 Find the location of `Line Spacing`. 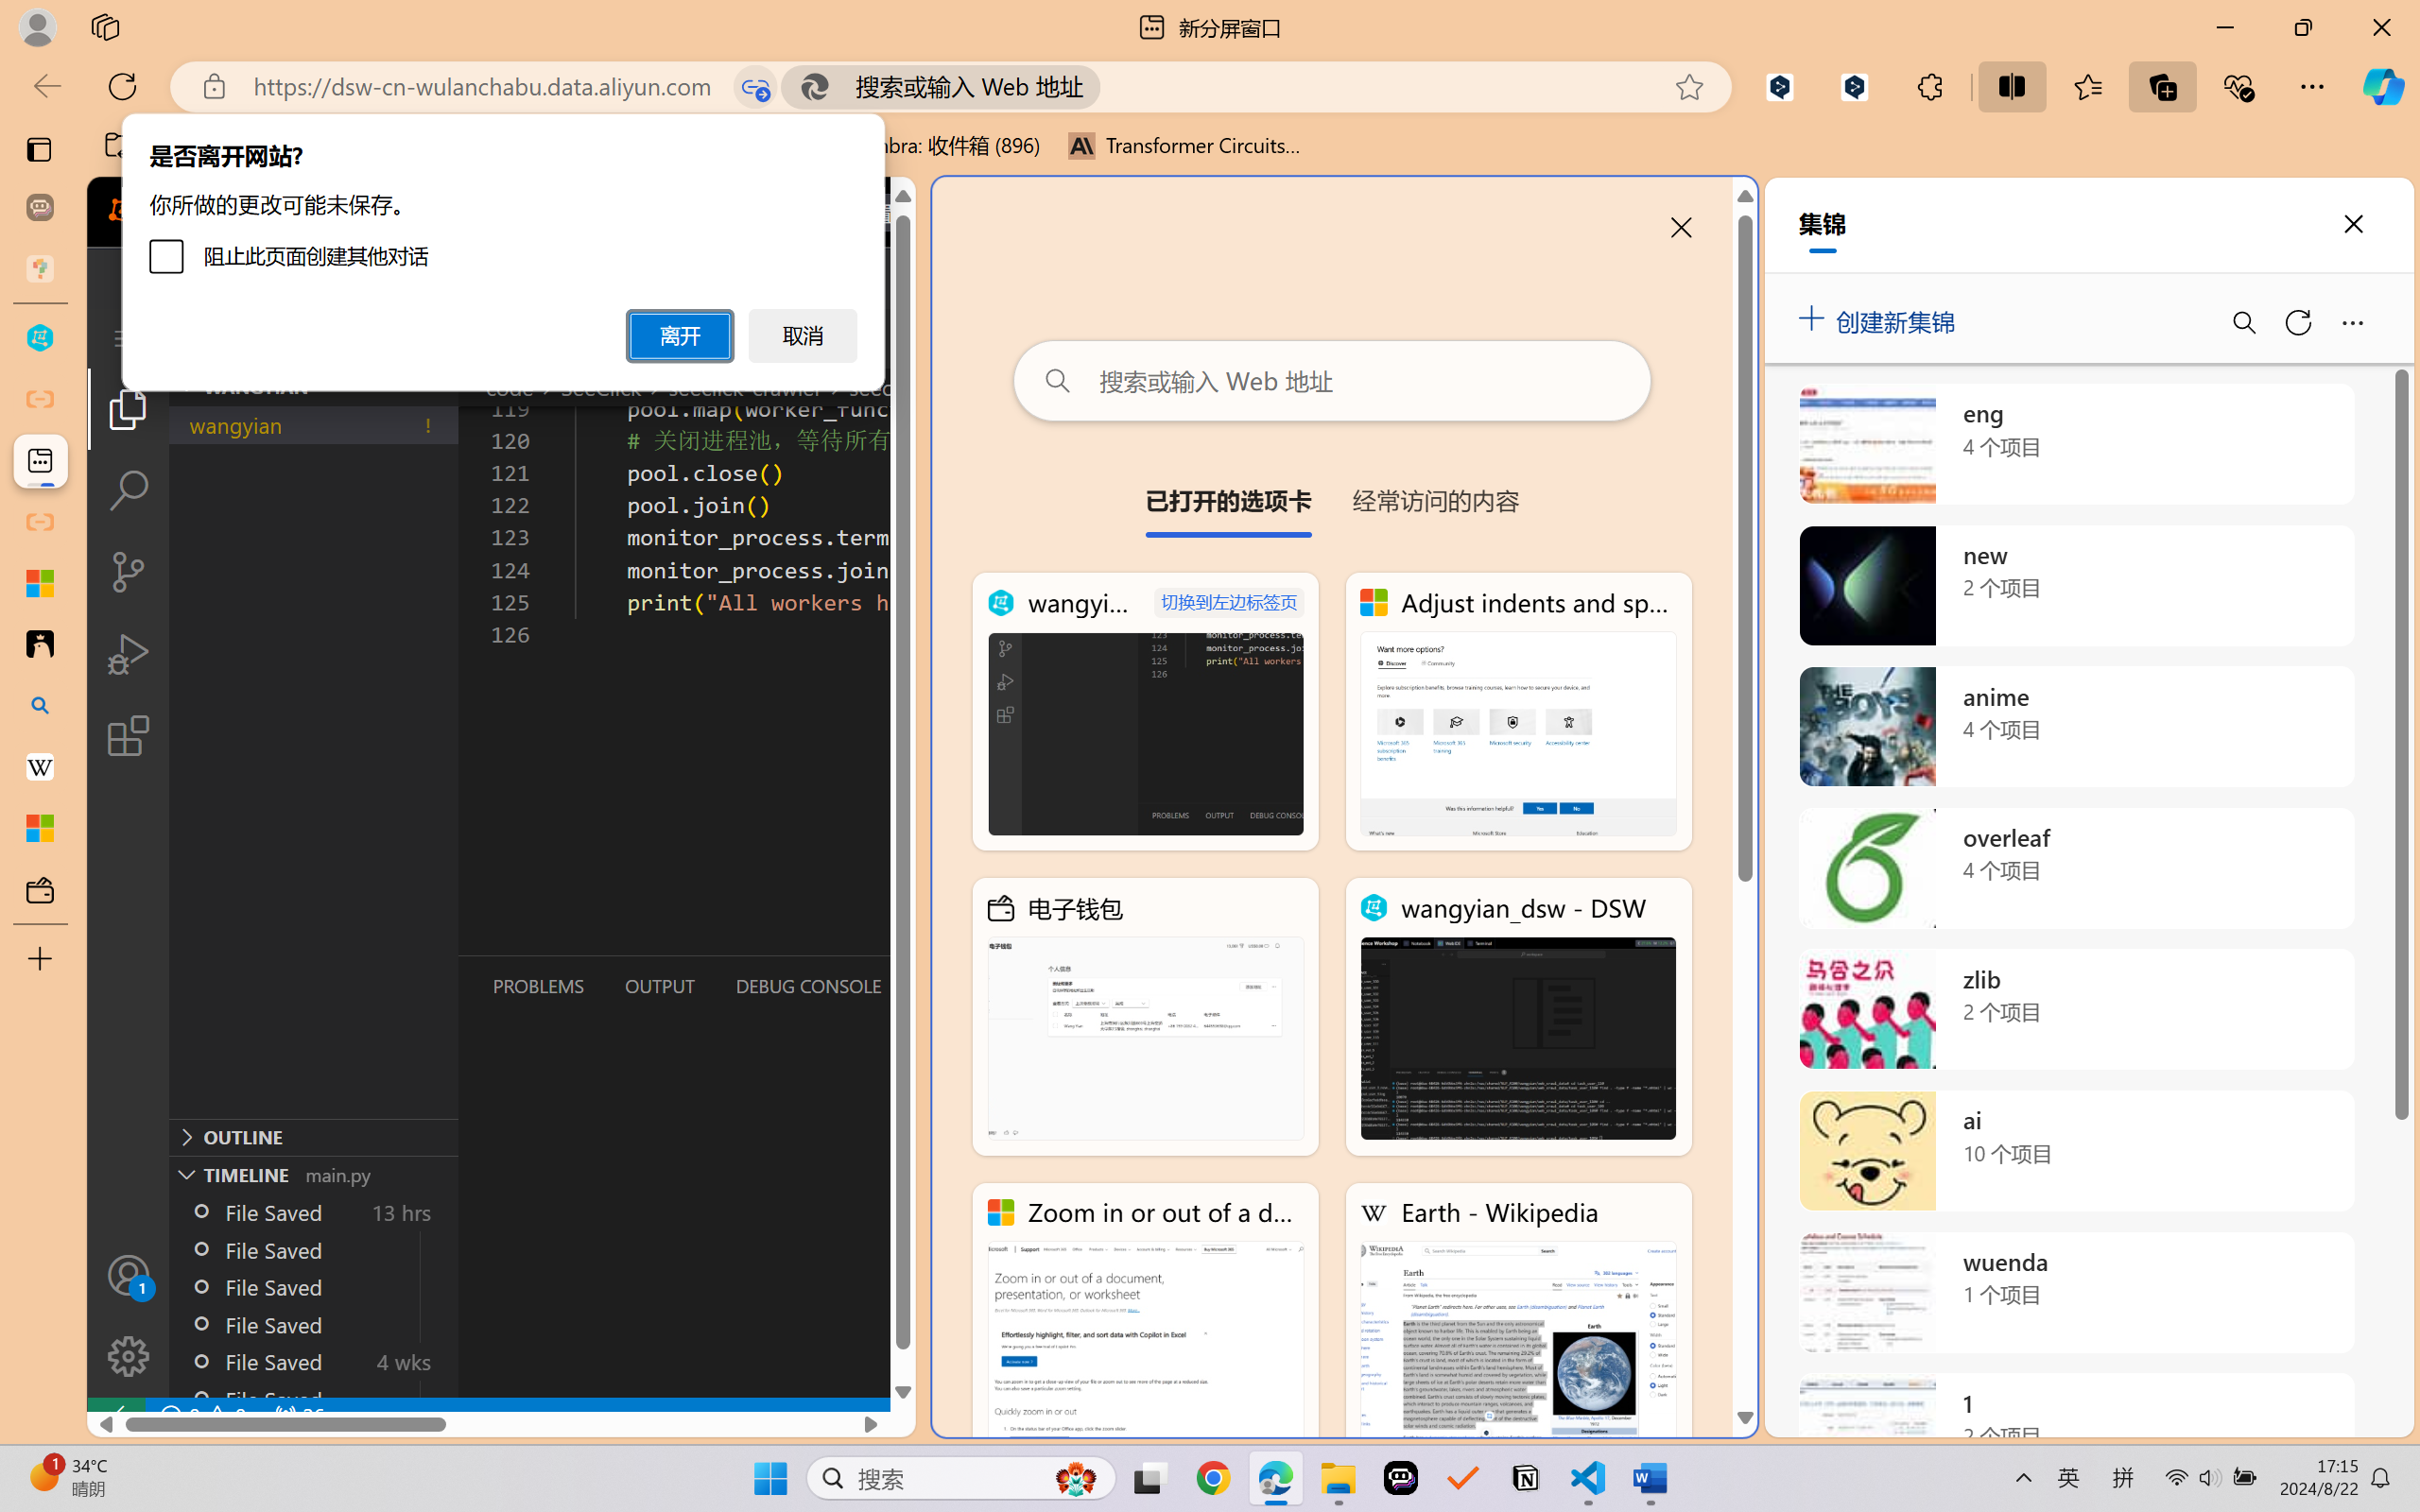

Line Spacing is located at coordinates (720, 92).